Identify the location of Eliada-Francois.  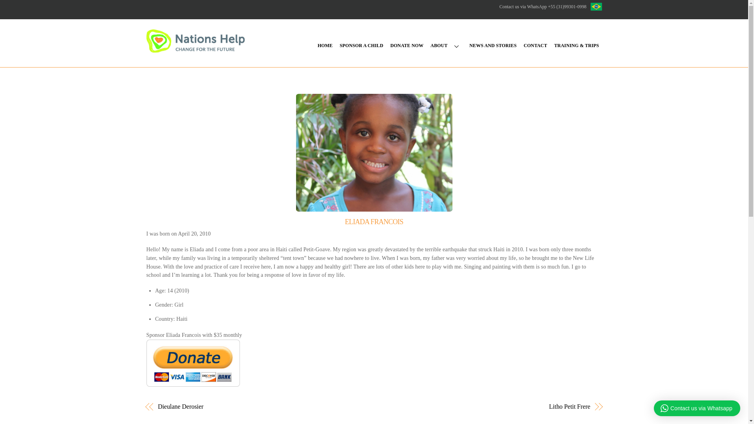
(374, 152).